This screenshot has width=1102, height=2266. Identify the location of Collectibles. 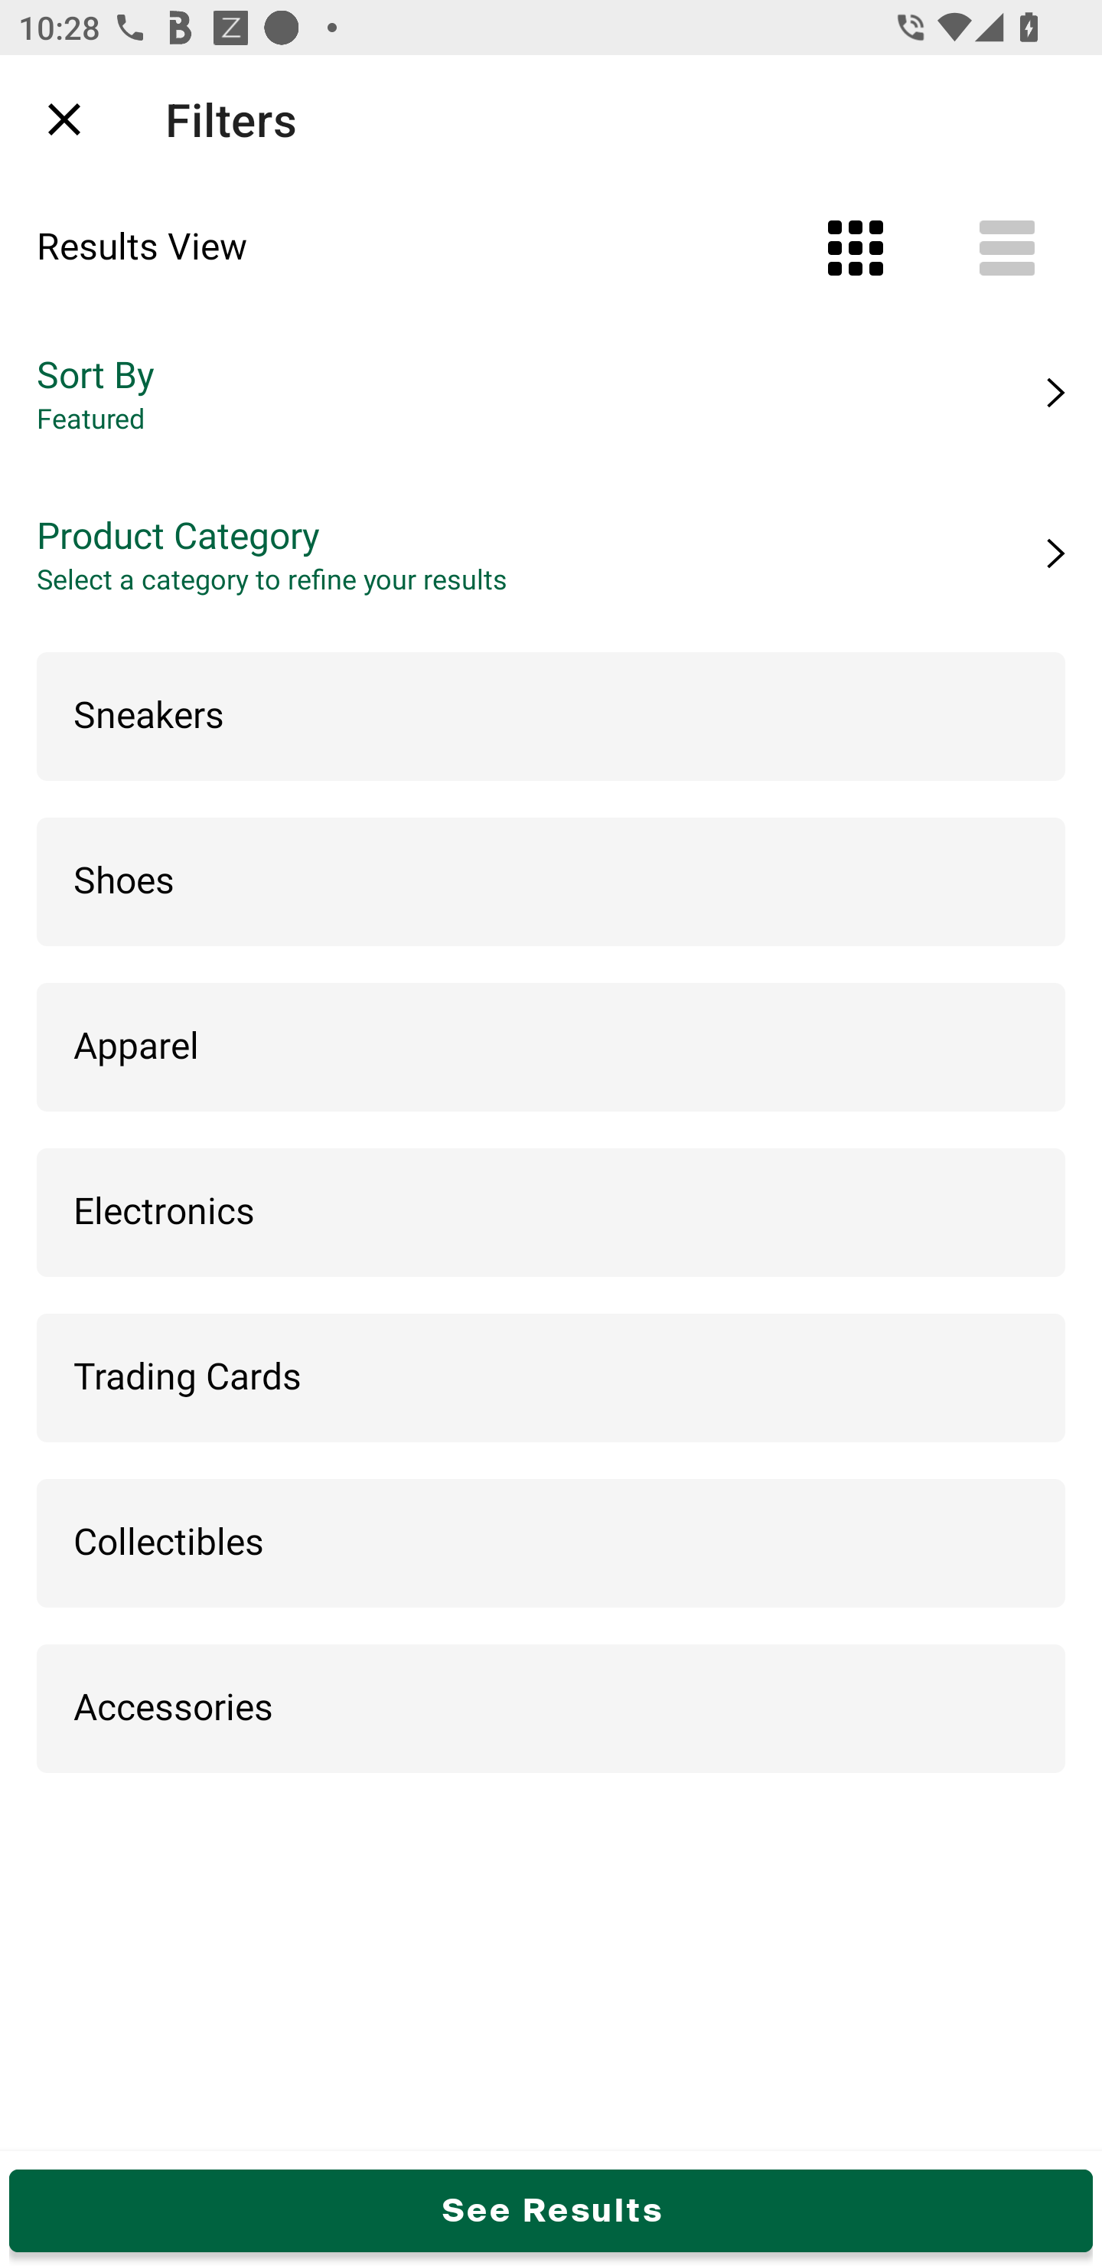
(551, 1544).